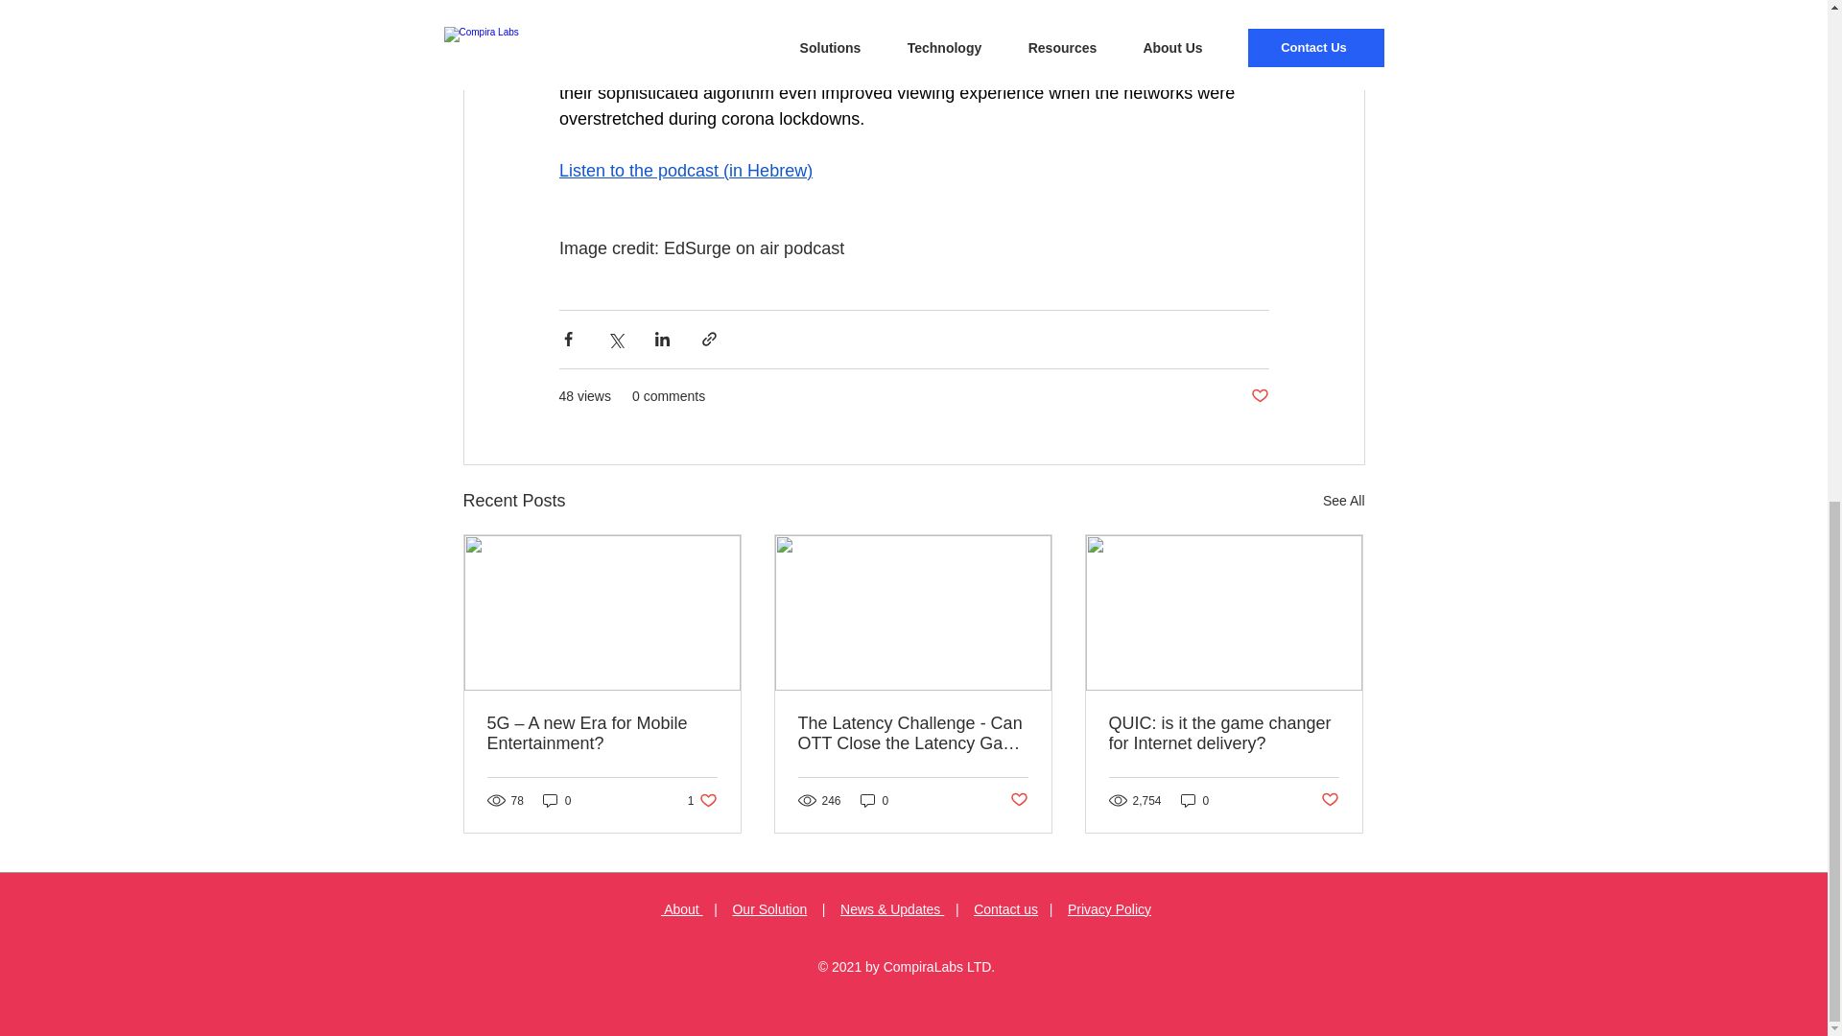  Describe the element at coordinates (682, 908) in the screenshot. I see ` About ` at that location.